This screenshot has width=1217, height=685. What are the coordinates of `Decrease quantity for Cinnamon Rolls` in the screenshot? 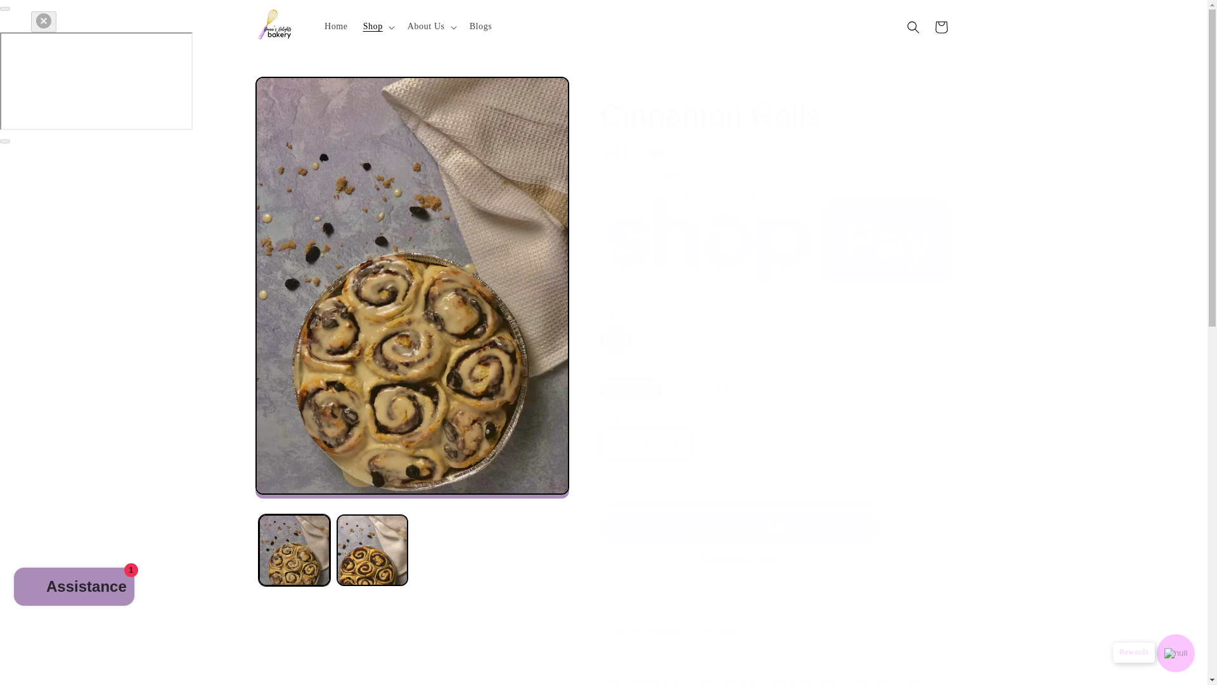 It's located at (616, 443).